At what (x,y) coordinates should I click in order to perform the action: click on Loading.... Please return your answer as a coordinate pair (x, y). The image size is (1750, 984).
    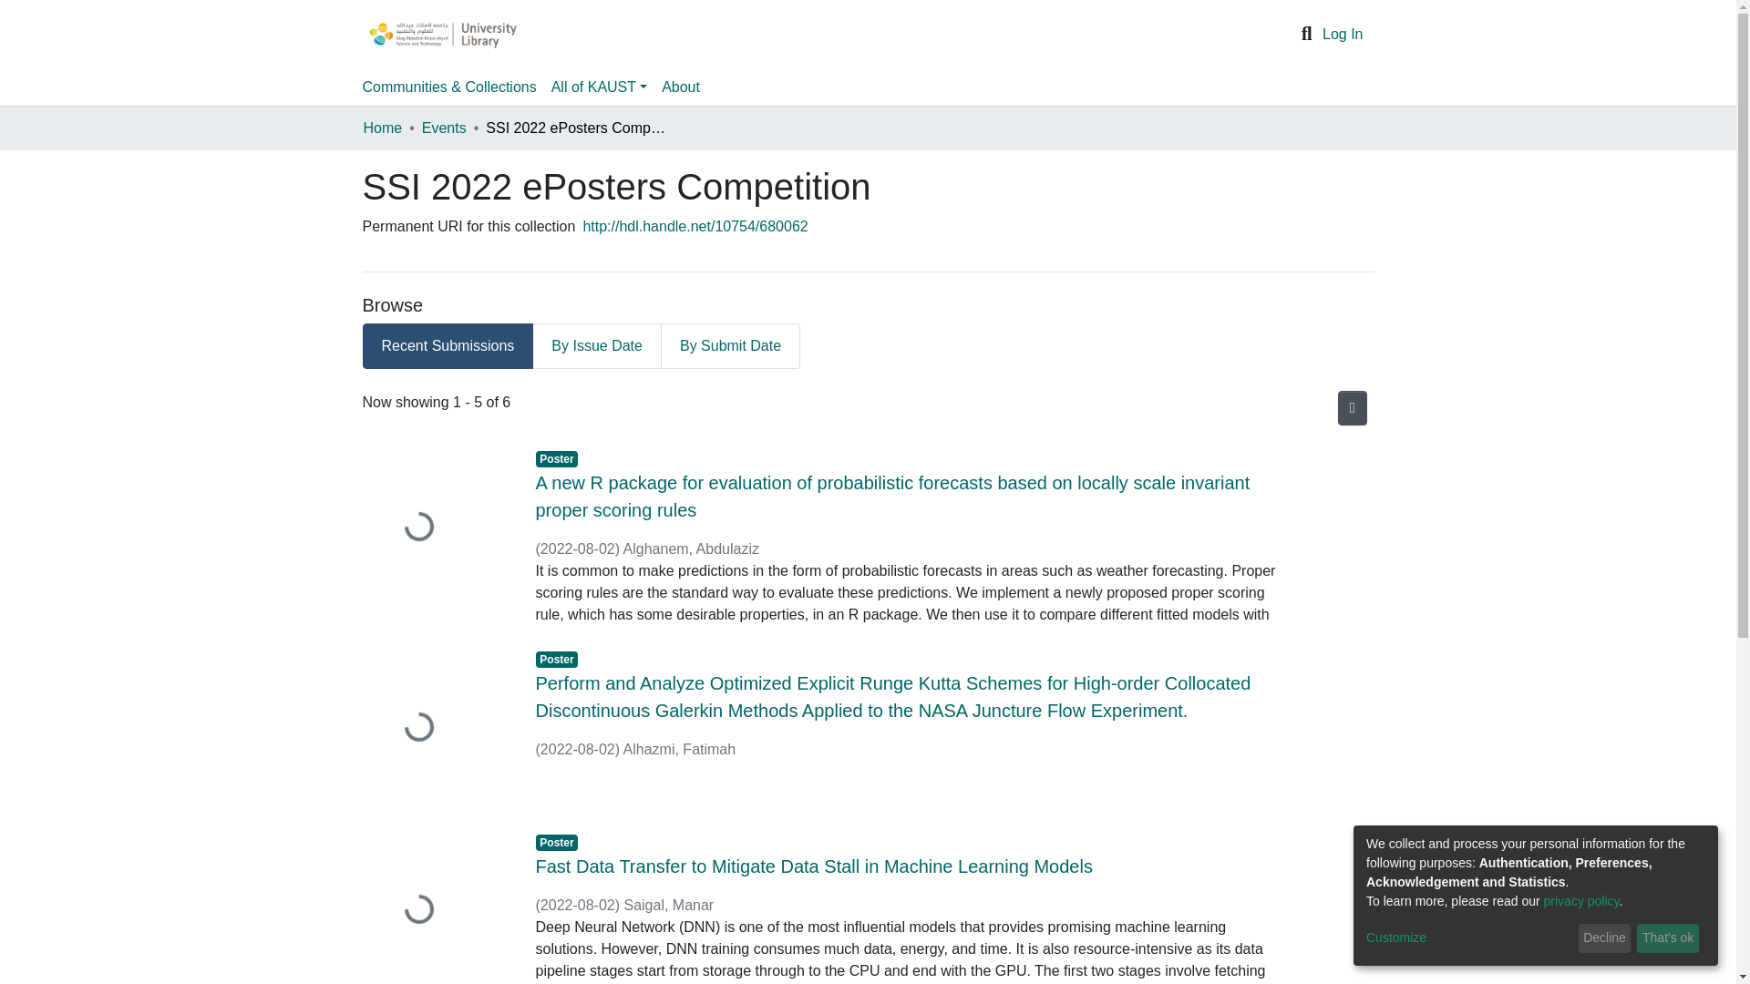
    Looking at the image, I should click on (436, 907).